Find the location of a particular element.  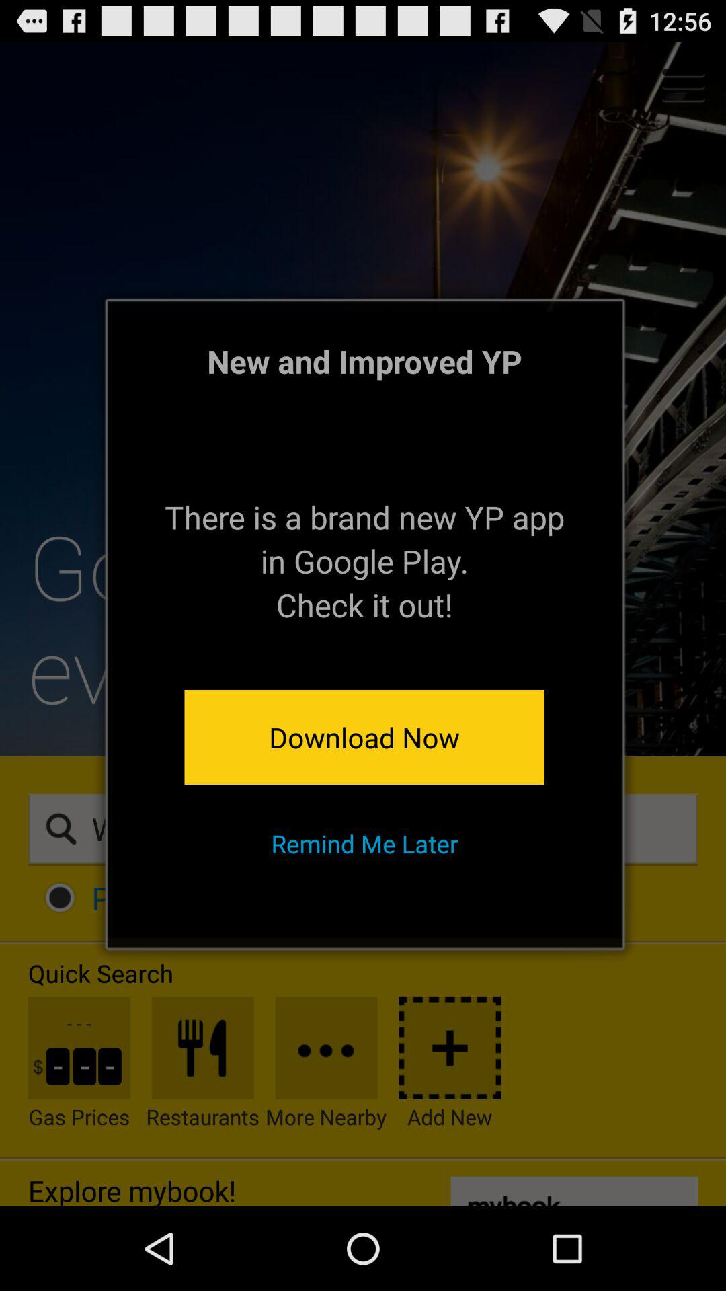

open app above remind me later app is located at coordinates (364, 737).